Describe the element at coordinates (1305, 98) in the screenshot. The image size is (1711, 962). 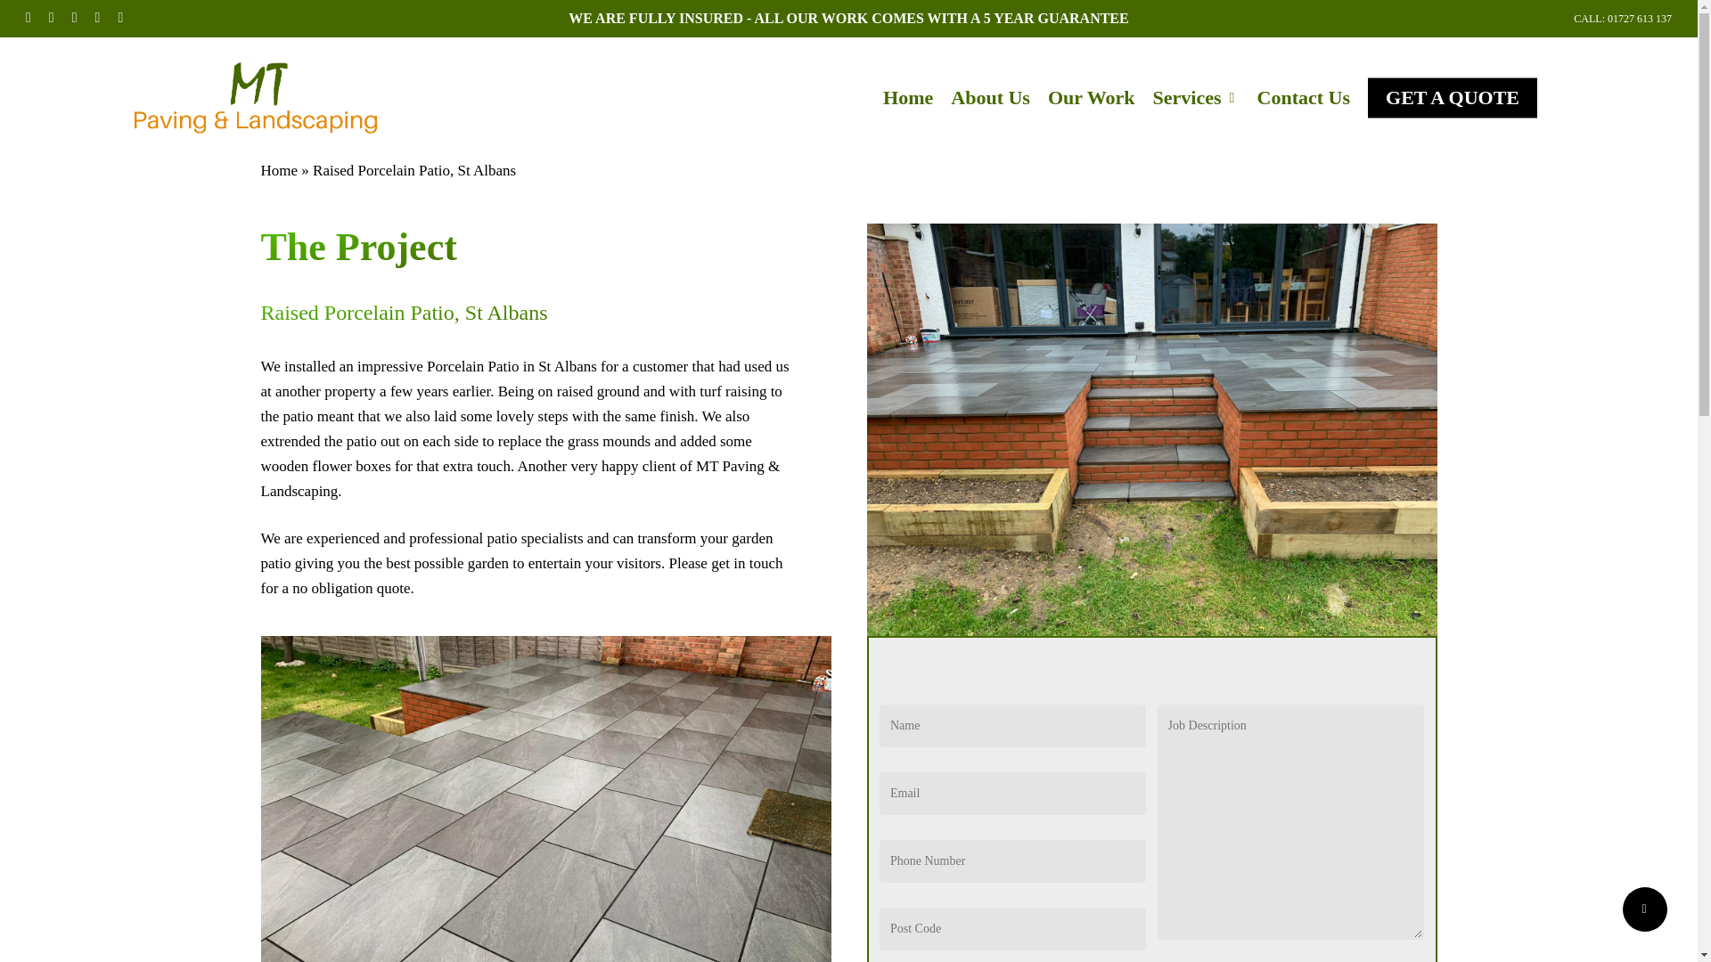
I see `Contact Us` at that location.